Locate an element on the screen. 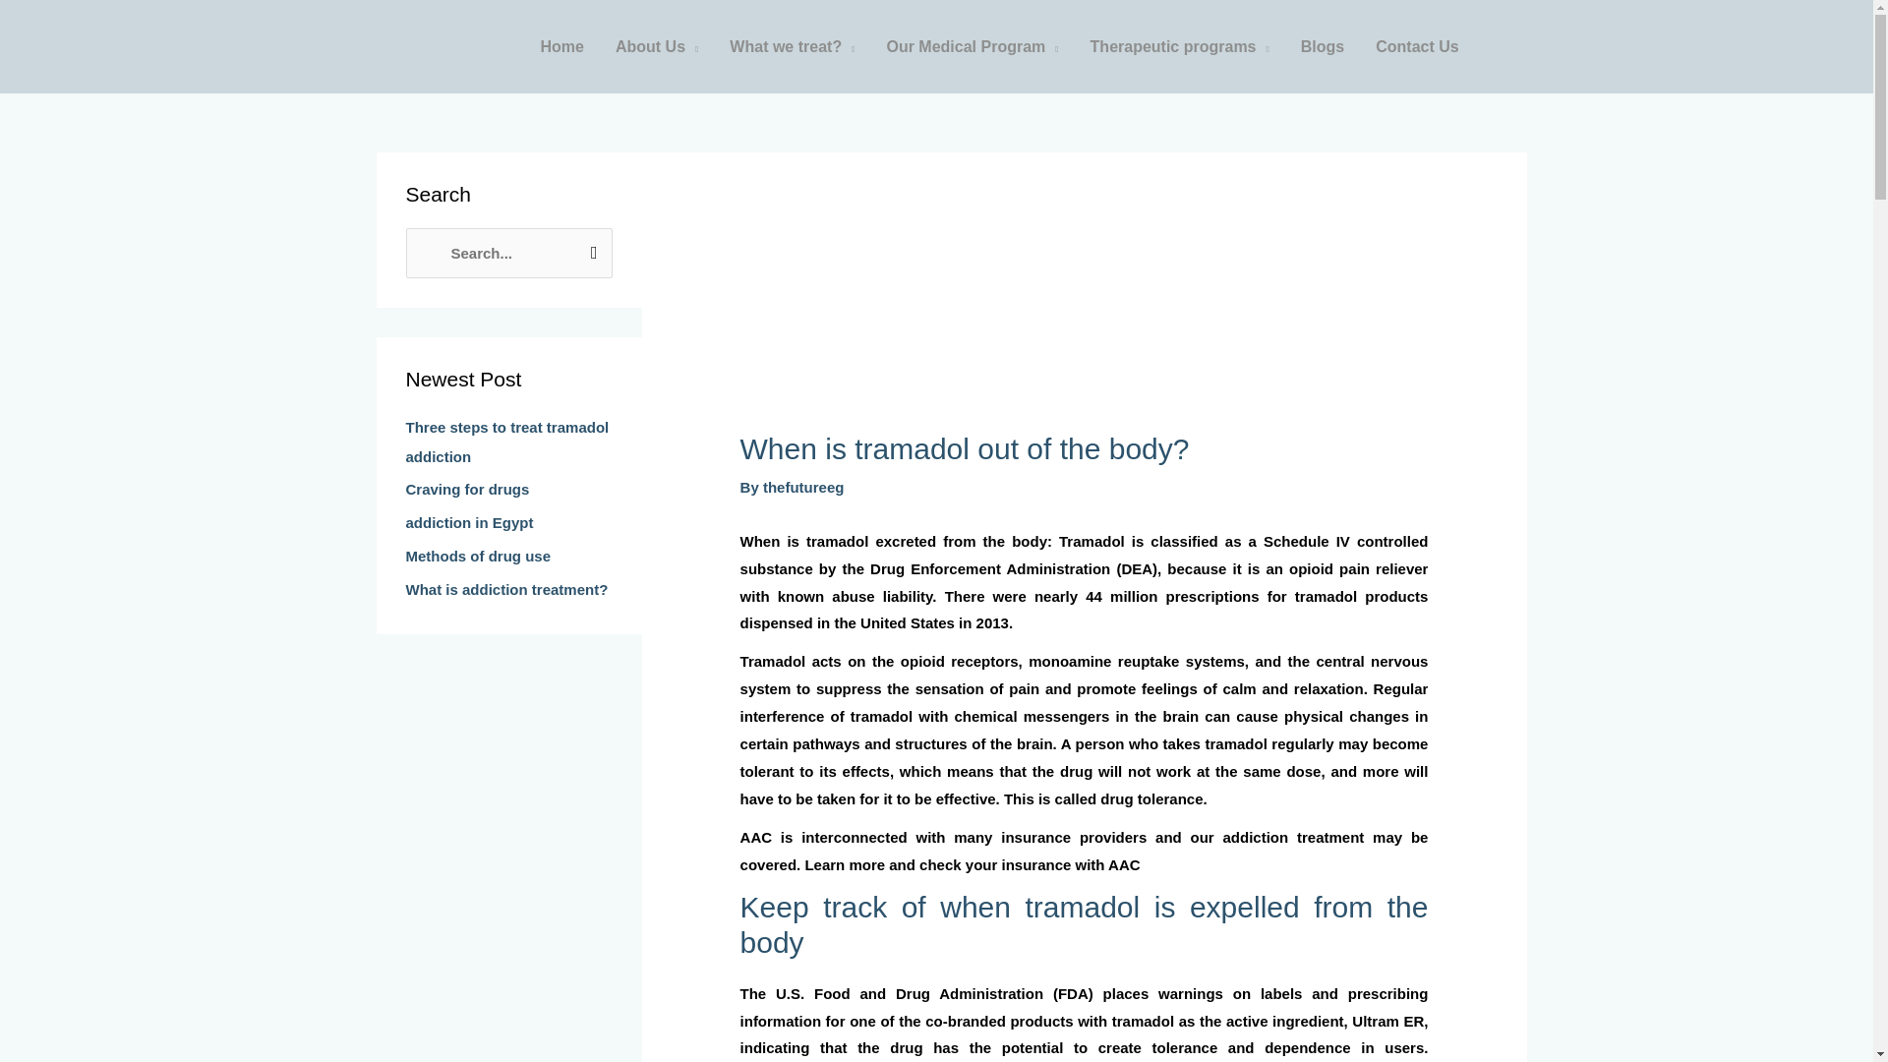 Image resolution: width=1888 pixels, height=1062 pixels. Our Medical Program is located at coordinates (972, 47).